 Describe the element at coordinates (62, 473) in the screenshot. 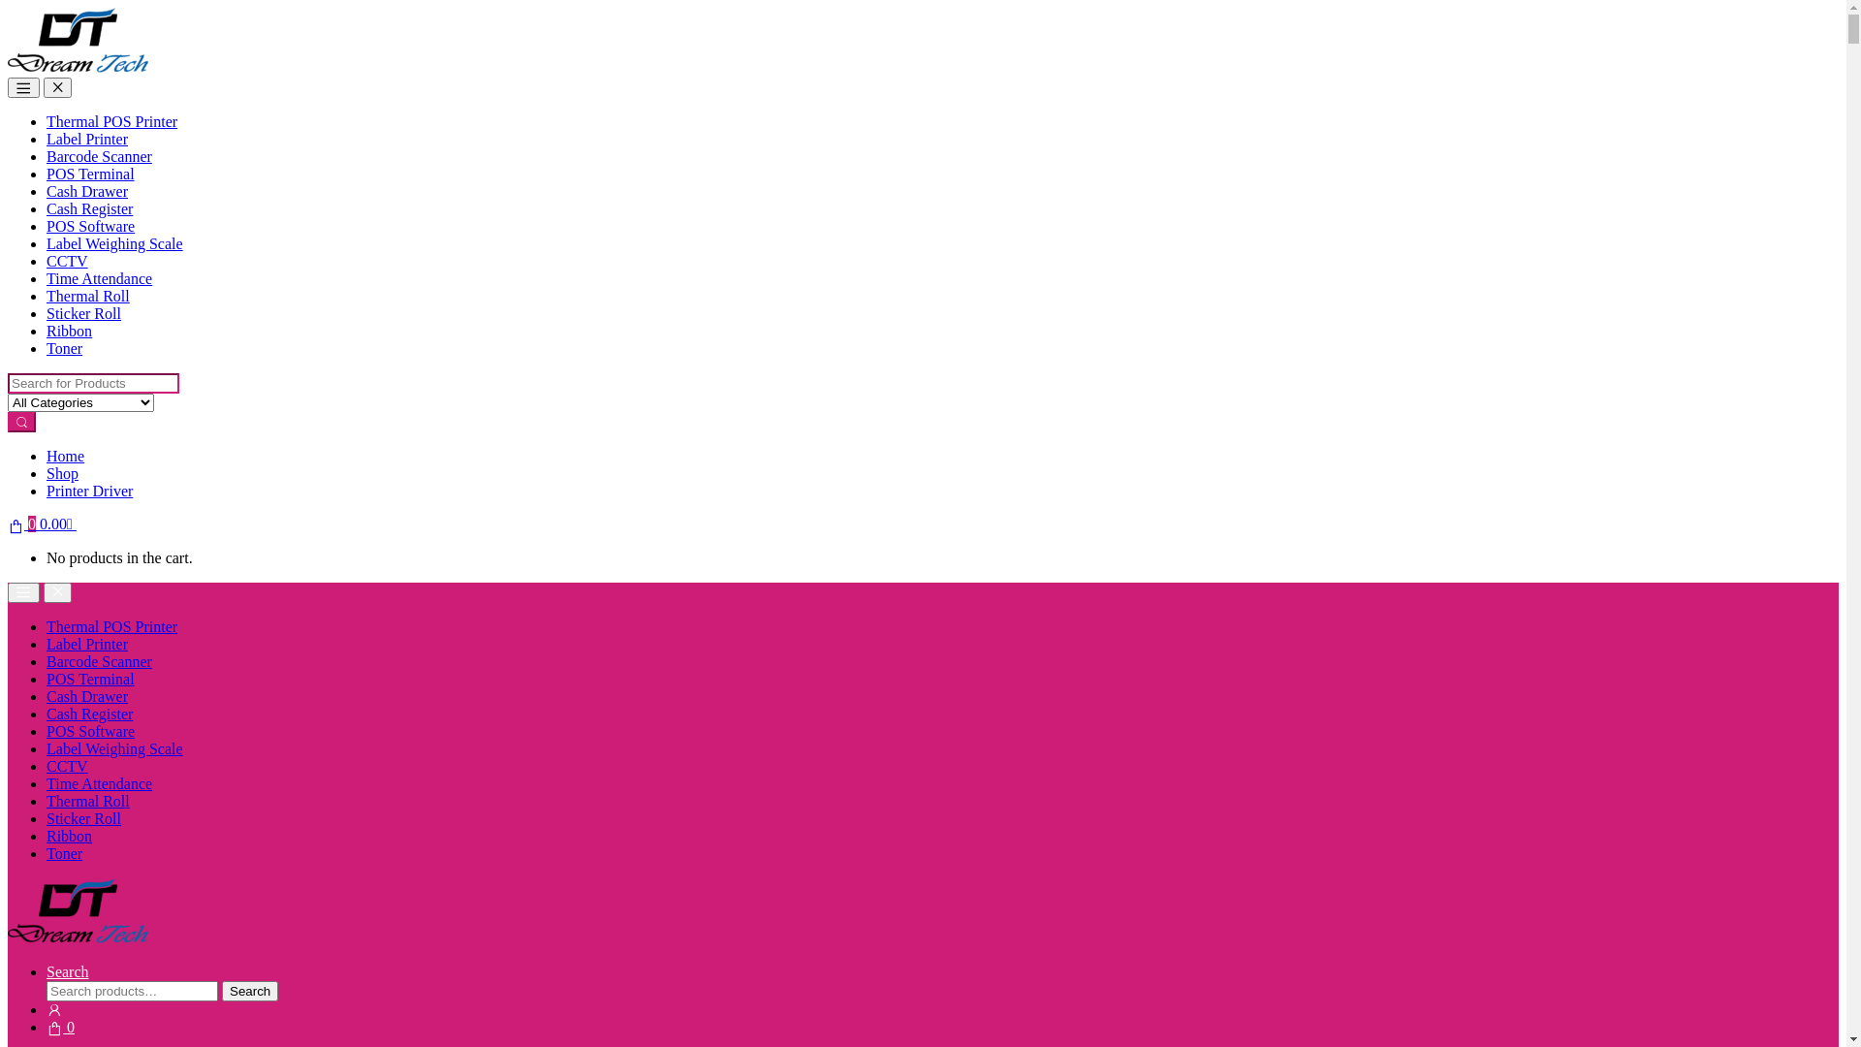

I see `Shop` at that location.